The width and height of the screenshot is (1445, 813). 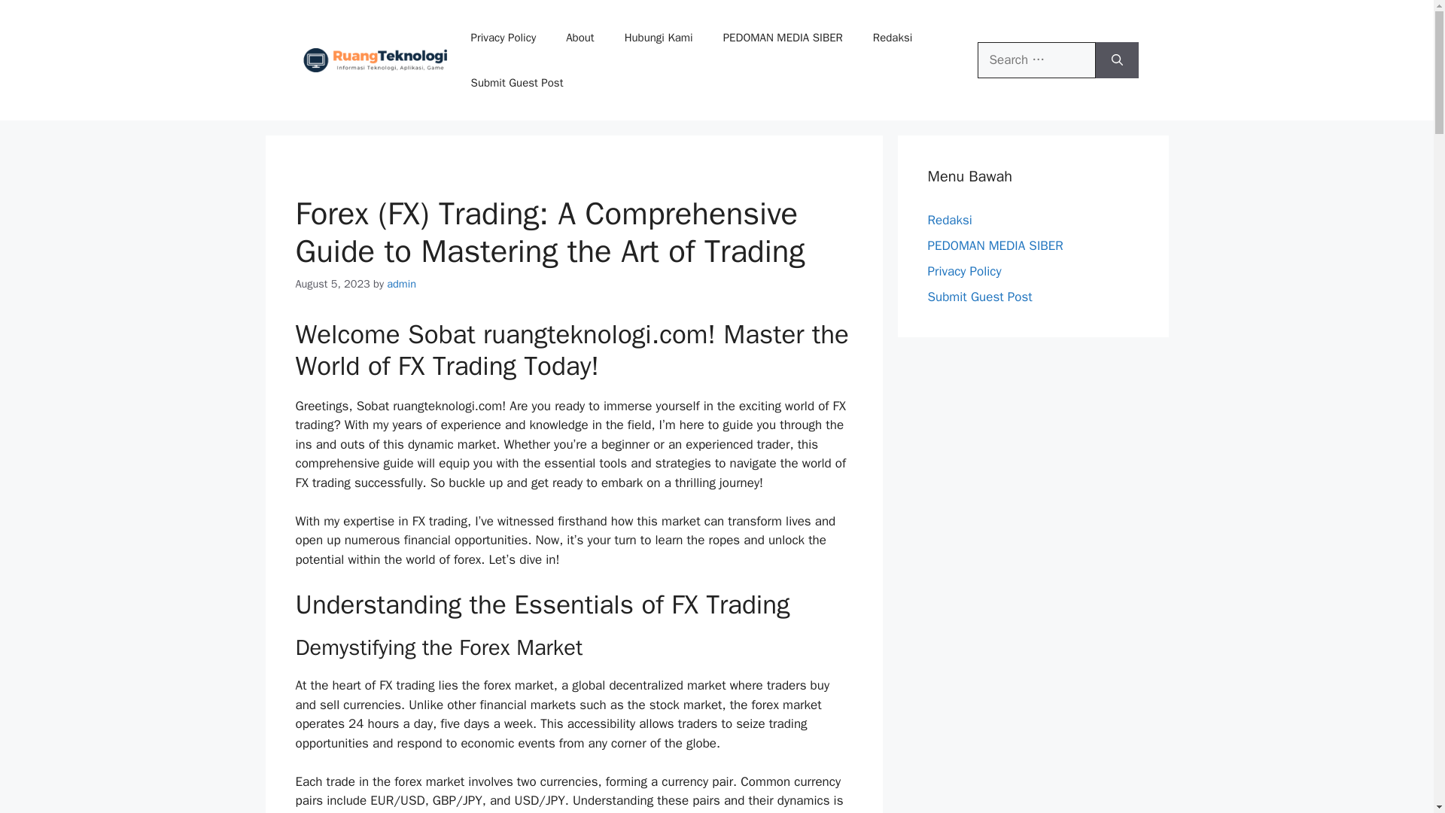 I want to click on Hubungi Kami, so click(x=659, y=38).